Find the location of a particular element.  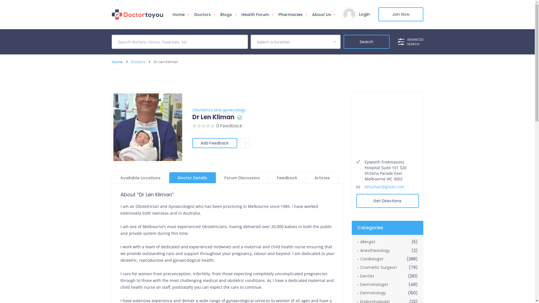

Cosmetic Surgeon is located at coordinates (377, 267).